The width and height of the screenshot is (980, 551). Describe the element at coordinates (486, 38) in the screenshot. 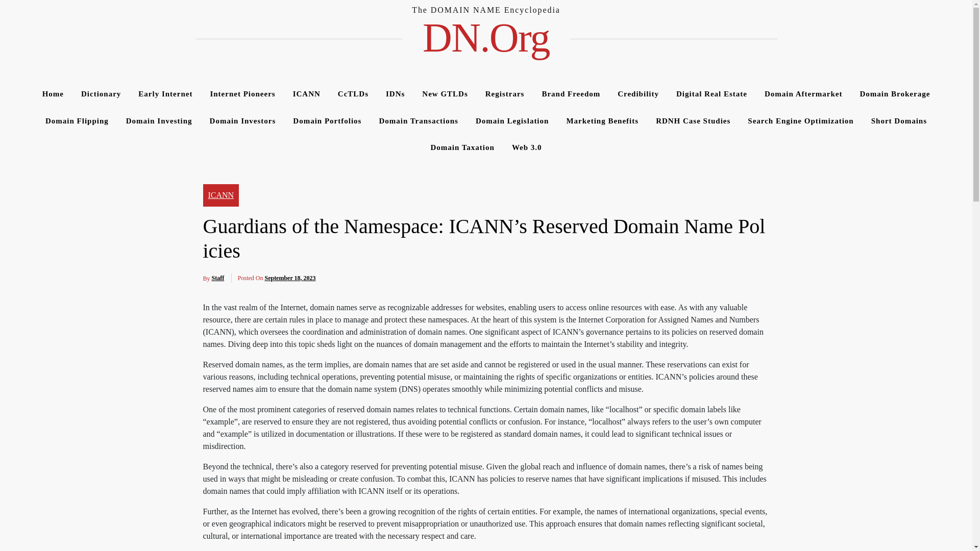

I see `DN.Org` at that location.